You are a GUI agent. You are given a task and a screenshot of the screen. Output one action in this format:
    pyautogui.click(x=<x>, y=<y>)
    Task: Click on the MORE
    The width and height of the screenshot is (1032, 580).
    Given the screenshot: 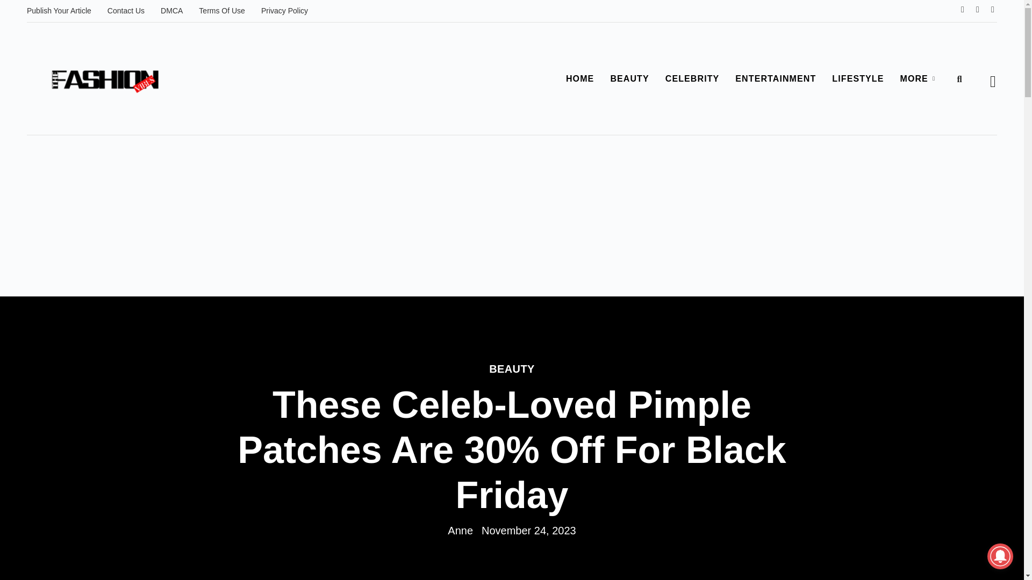 What is the action you would take?
    pyautogui.click(x=919, y=78)
    